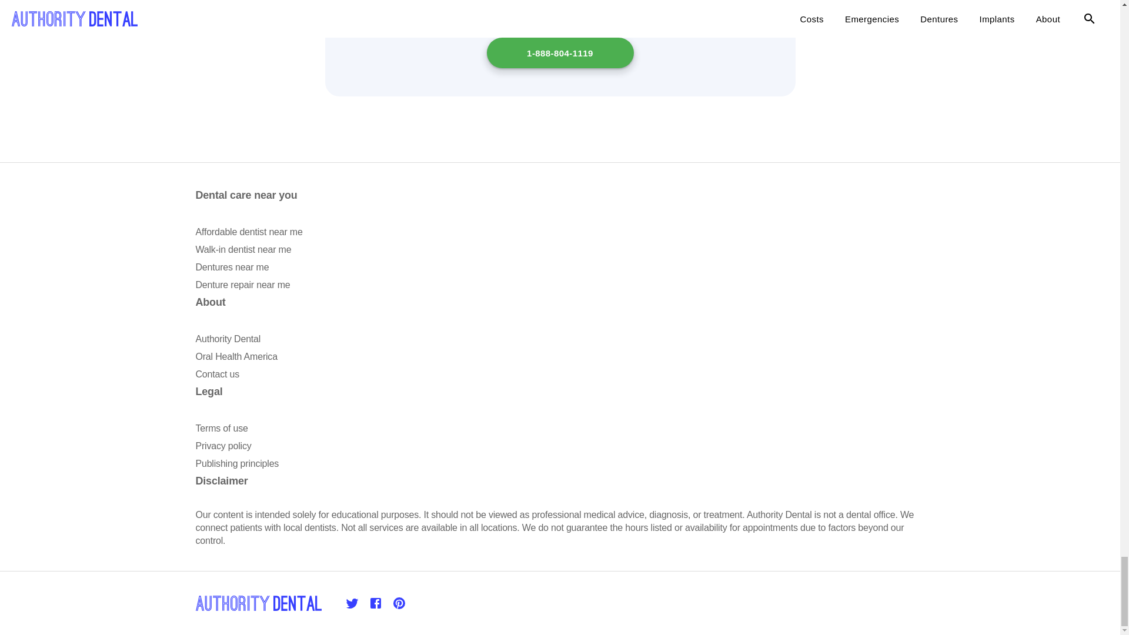  Describe the element at coordinates (232, 267) in the screenshot. I see `Dentures near me` at that location.